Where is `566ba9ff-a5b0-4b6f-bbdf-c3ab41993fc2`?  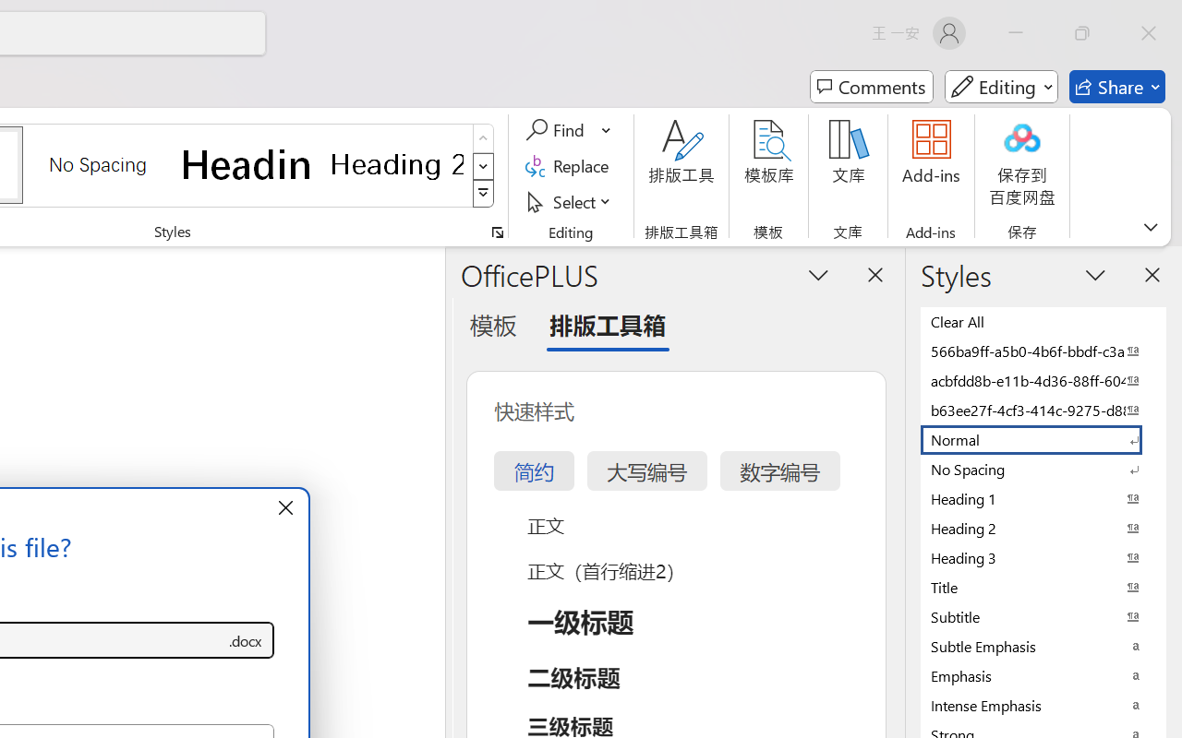
566ba9ff-a5b0-4b6f-bbdf-c3ab41993fc2 is located at coordinates (1043, 351).